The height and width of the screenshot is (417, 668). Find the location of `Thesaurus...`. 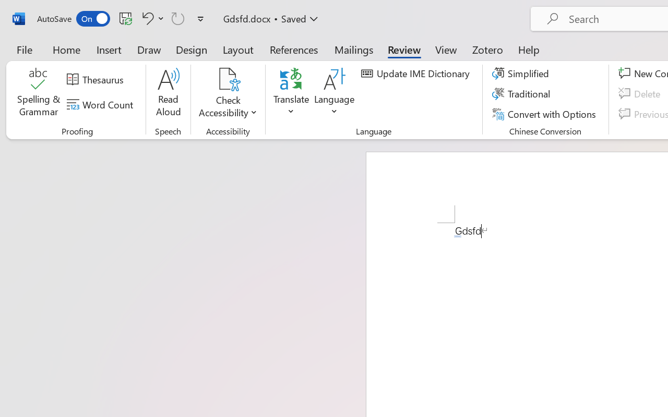

Thesaurus... is located at coordinates (97, 80).